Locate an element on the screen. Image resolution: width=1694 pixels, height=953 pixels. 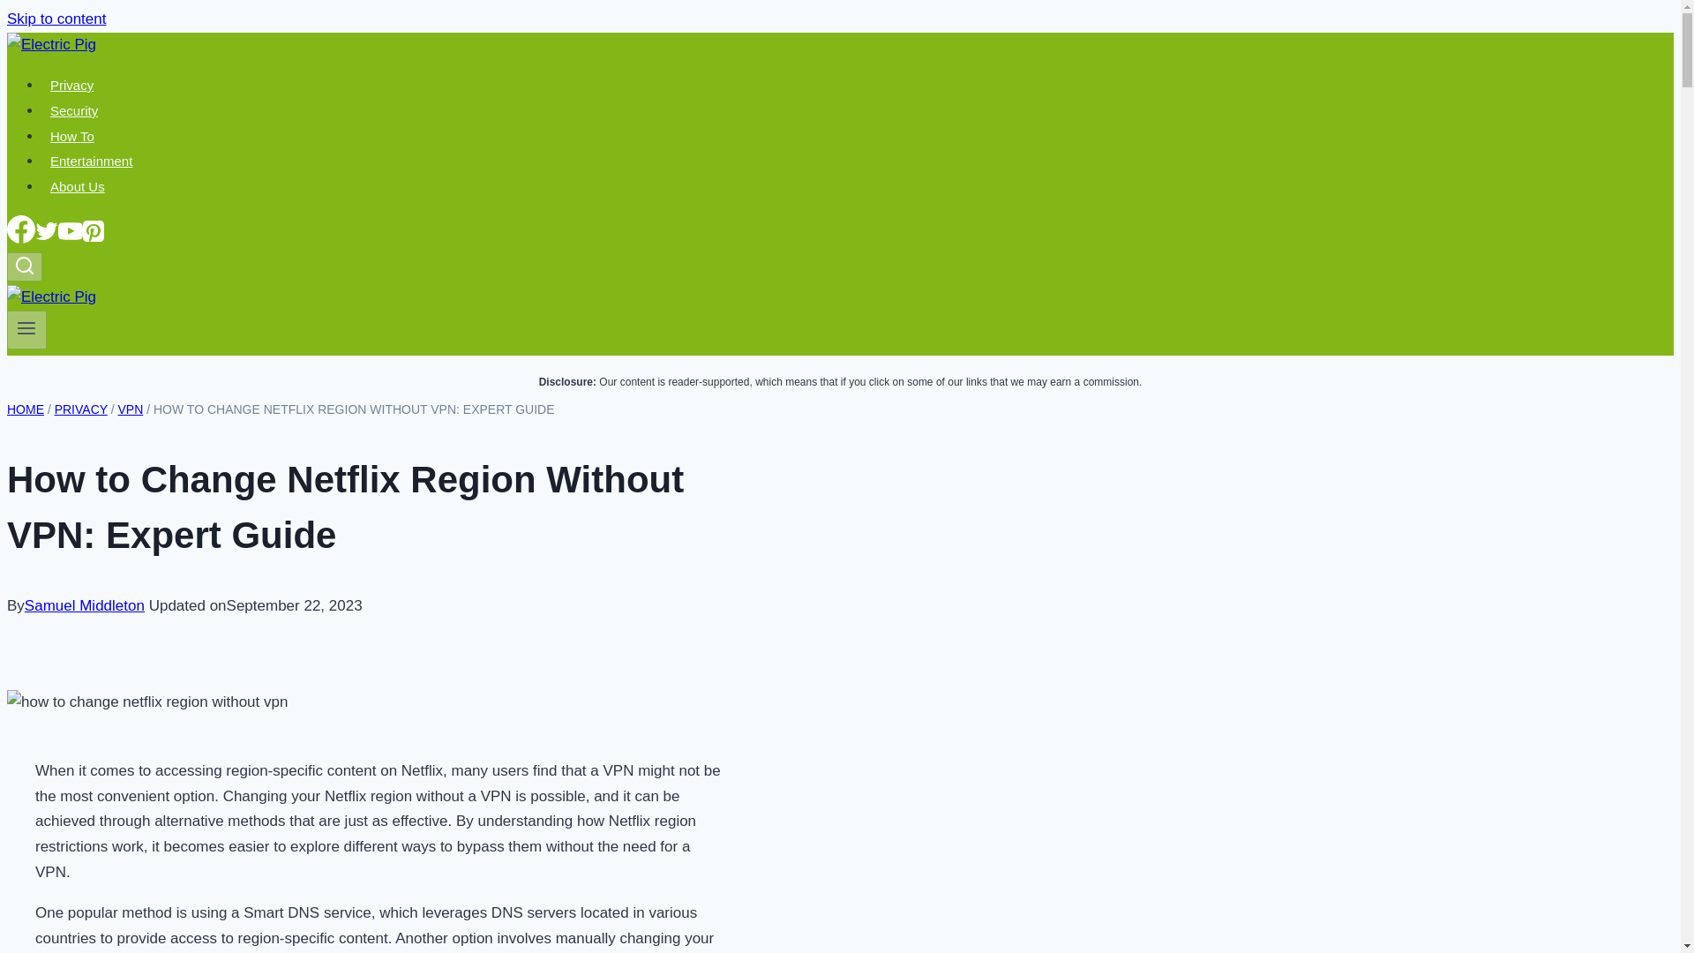
Facebook is located at coordinates (21, 229).